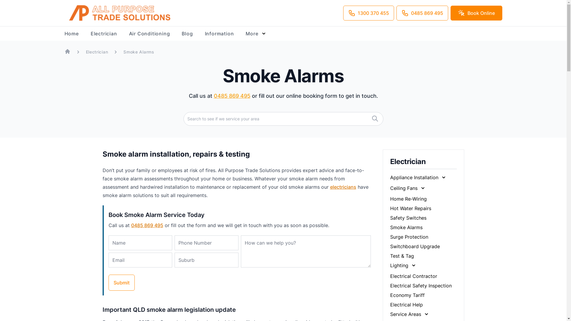 The image size is (571, 321). What do you see at coordinates (406, 227) in the screenshot?
I see `Smoke Alarms` at bounding box center [406, 227].